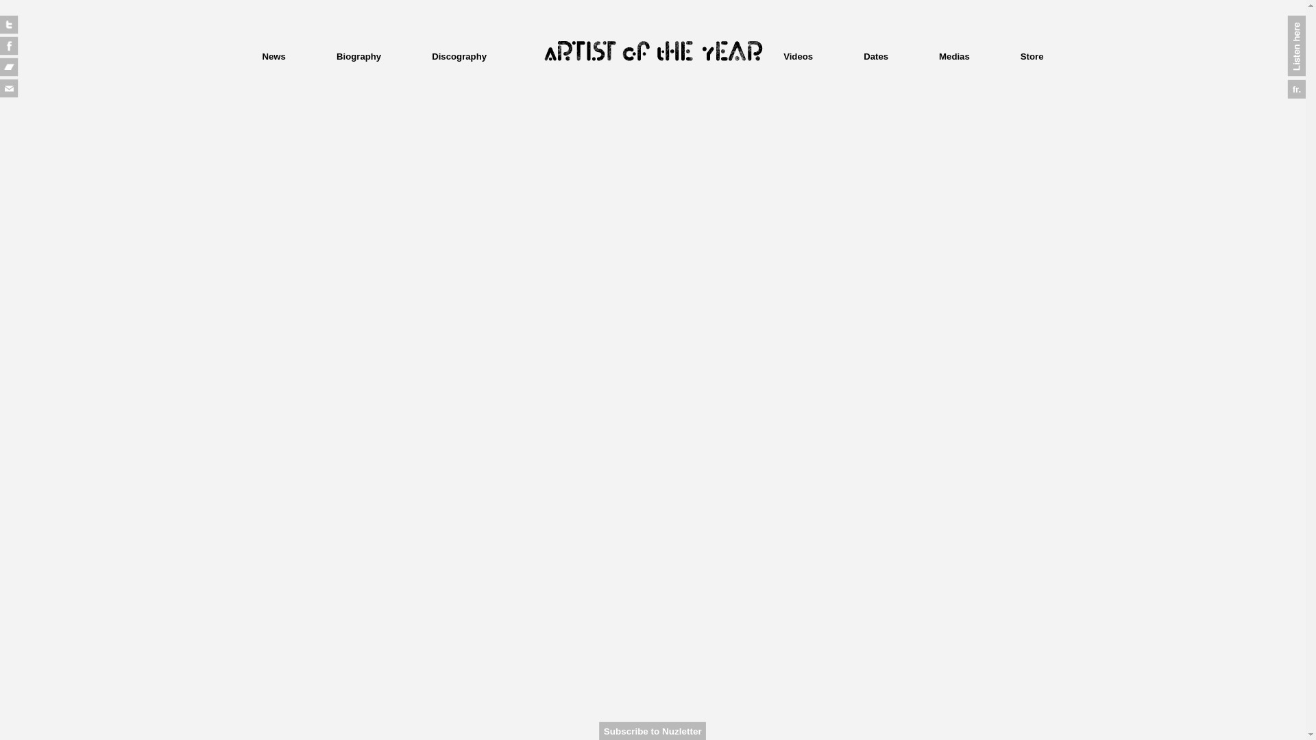 This screenshot has height=740, width=1316. I want to click on Home, so click(653, 51).